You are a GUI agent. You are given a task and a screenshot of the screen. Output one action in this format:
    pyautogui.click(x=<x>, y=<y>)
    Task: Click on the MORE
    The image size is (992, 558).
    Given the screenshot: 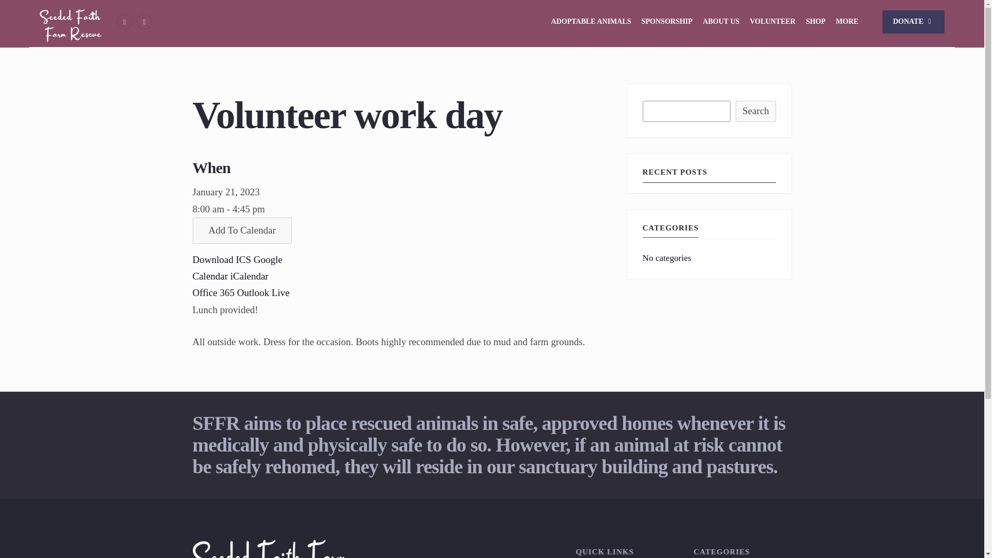 What is the action you would take?
    pyautogui.click(x=850, y=22)
    